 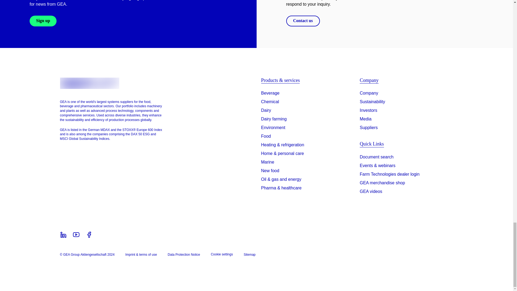 What do you see at coordinates (368, 110) in the screenshot?
I see `Investors` at bounding box center [368, 110].